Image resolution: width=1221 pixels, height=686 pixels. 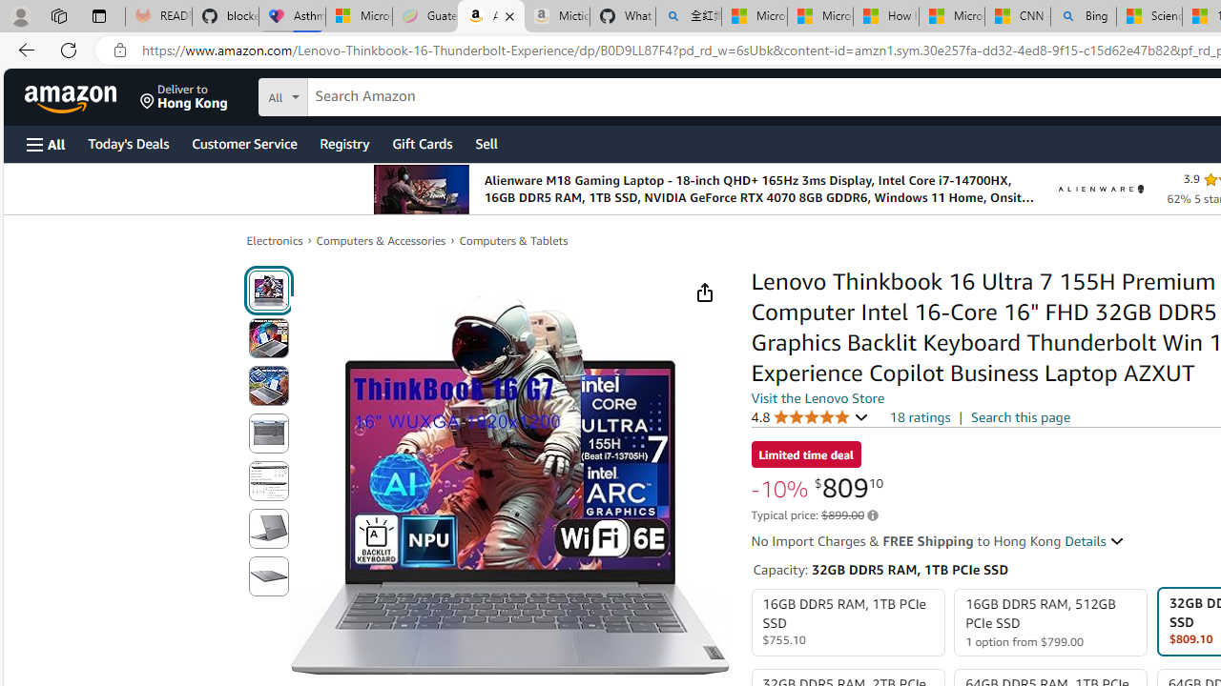 I want to click on Gift Cards, so click(x=422, y=143).